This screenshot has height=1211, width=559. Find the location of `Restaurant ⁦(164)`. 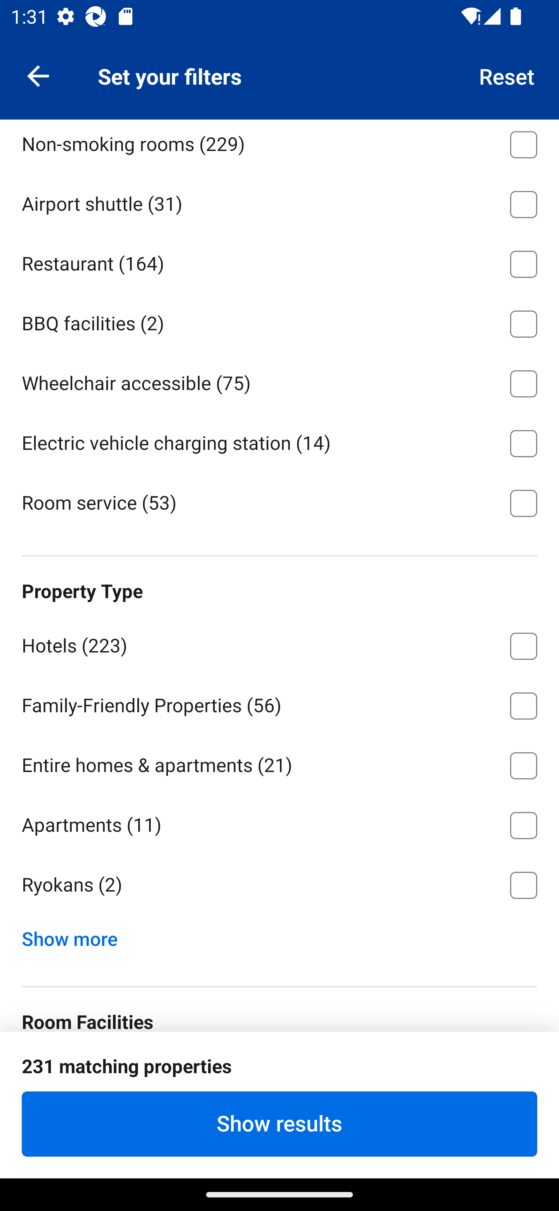

Restaurant ⁦(164) is located at coordinates (279, 261).